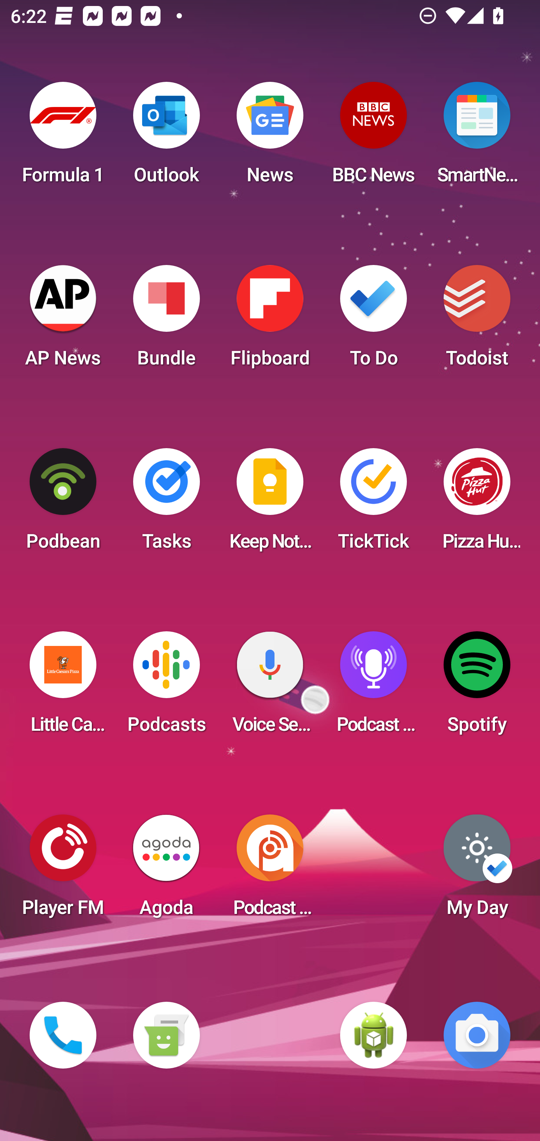 The width and height of the screenshot is (540, 1141). I want to click on Spotify, so click(477, 687).